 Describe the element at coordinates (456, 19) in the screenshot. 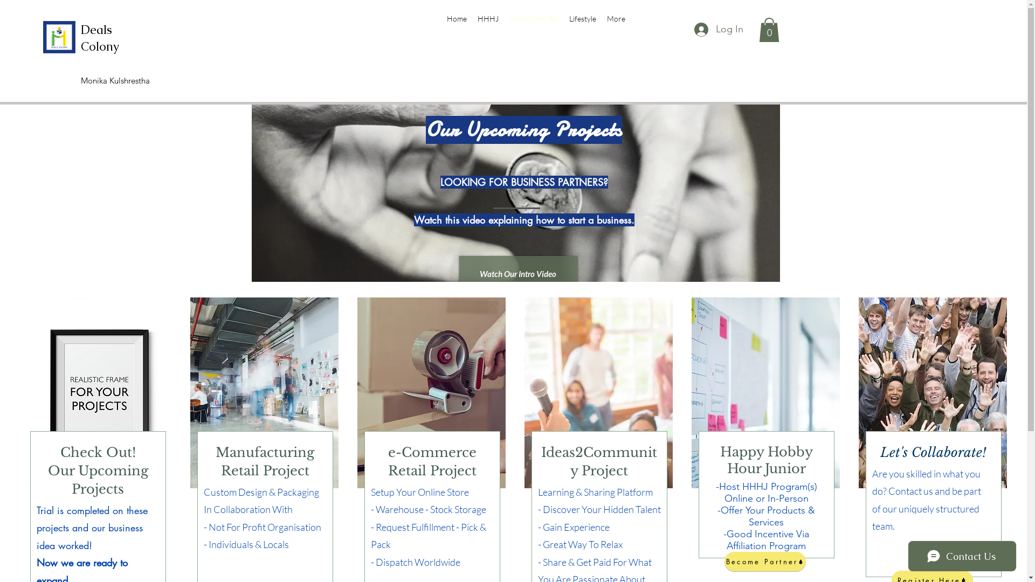

I see `Home` at that location.